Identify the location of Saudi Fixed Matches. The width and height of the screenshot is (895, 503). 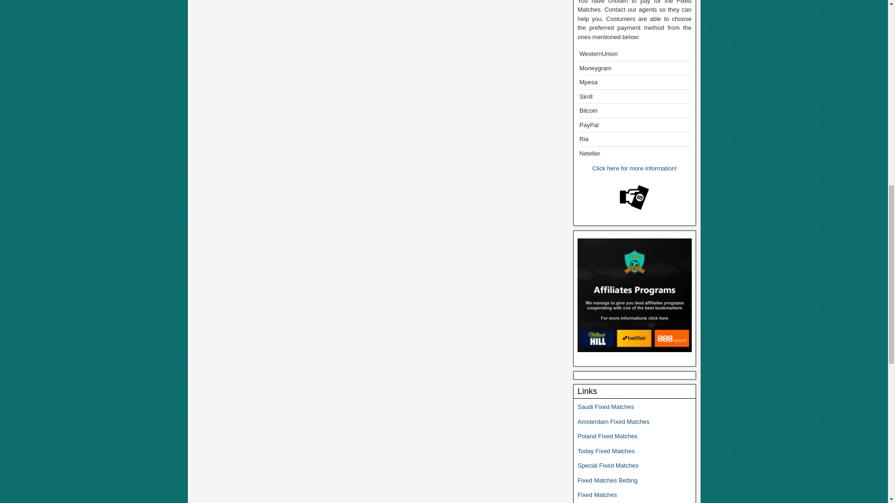
(605, 407).